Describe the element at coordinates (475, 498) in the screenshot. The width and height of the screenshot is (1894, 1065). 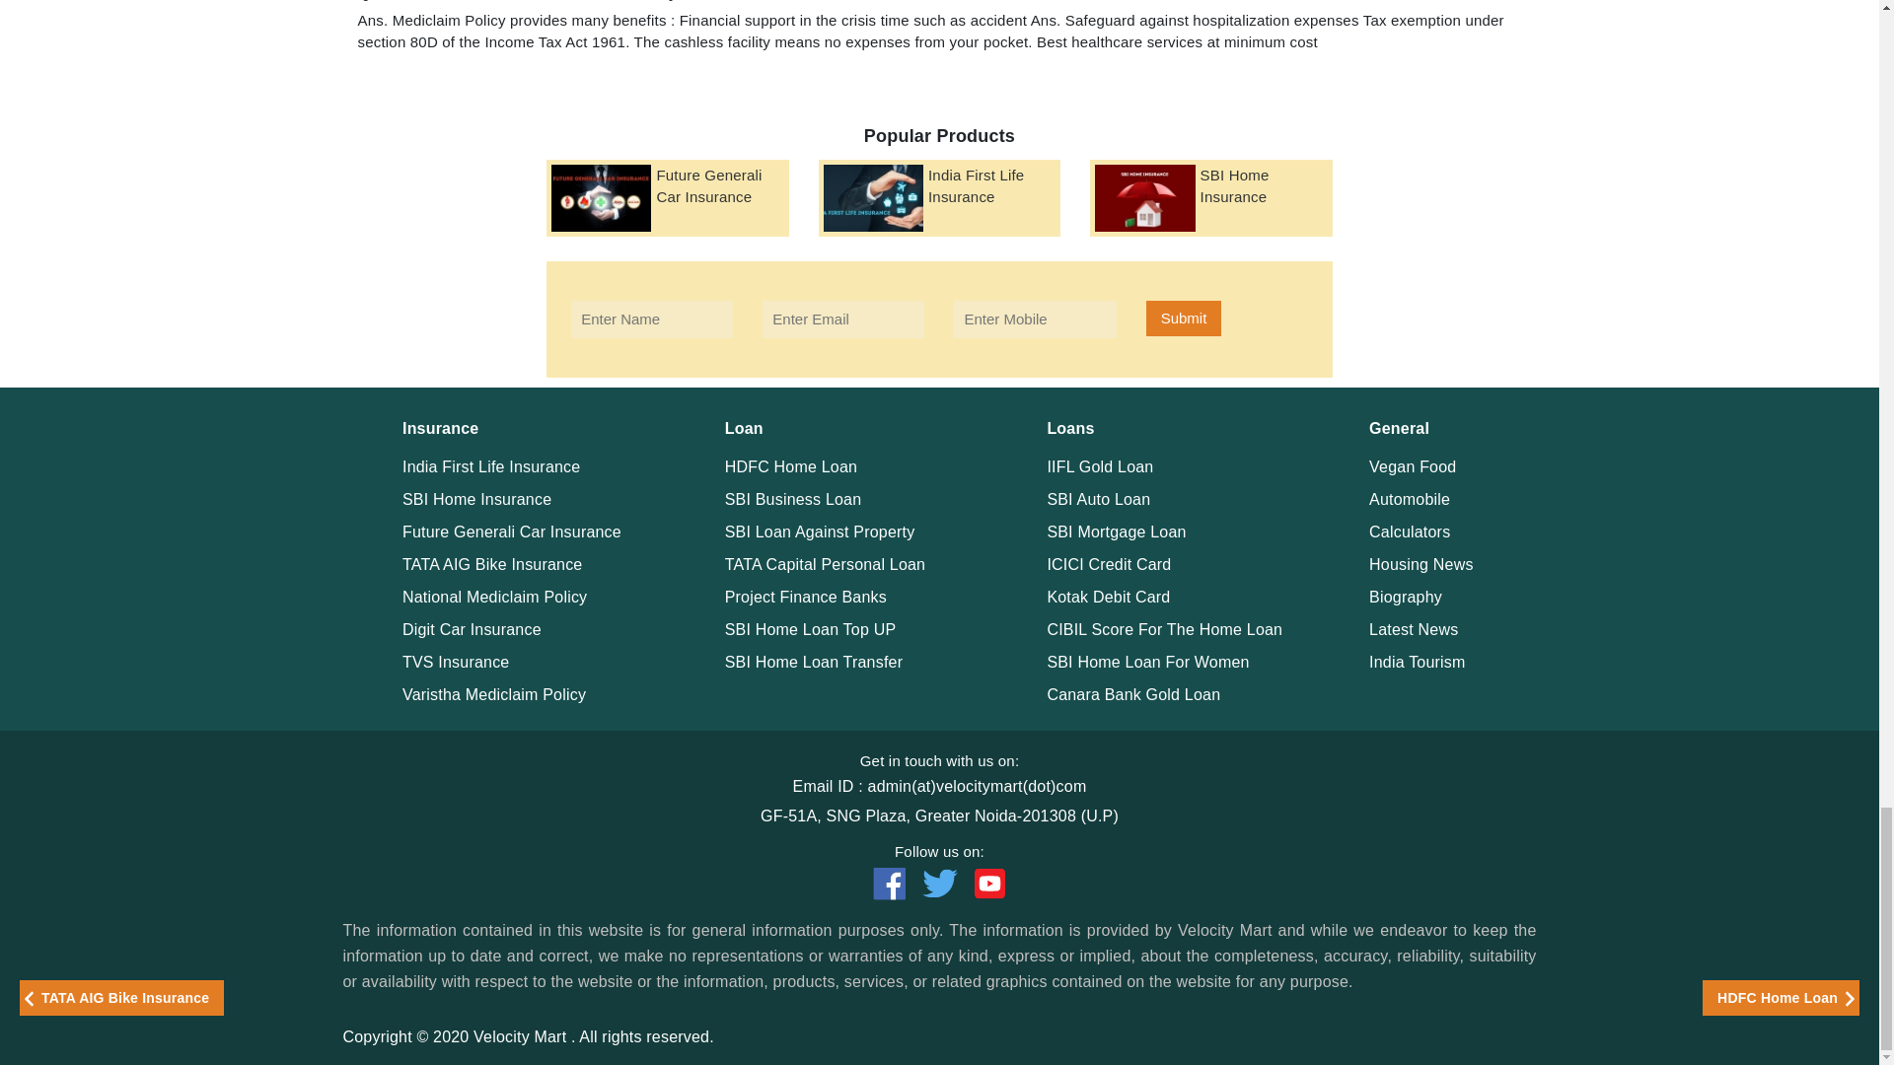
I see `SBI Home Insurance` at that location.